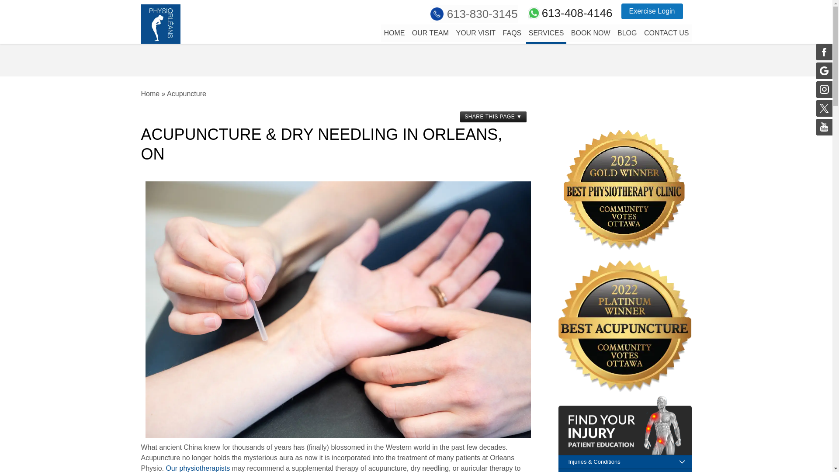 Image resolution: width=839 pixels, height=472 pixels. What do you see at coordinates (512, 33) in the screenshot?
I see `FAQS` at bounding box center [512, 33].